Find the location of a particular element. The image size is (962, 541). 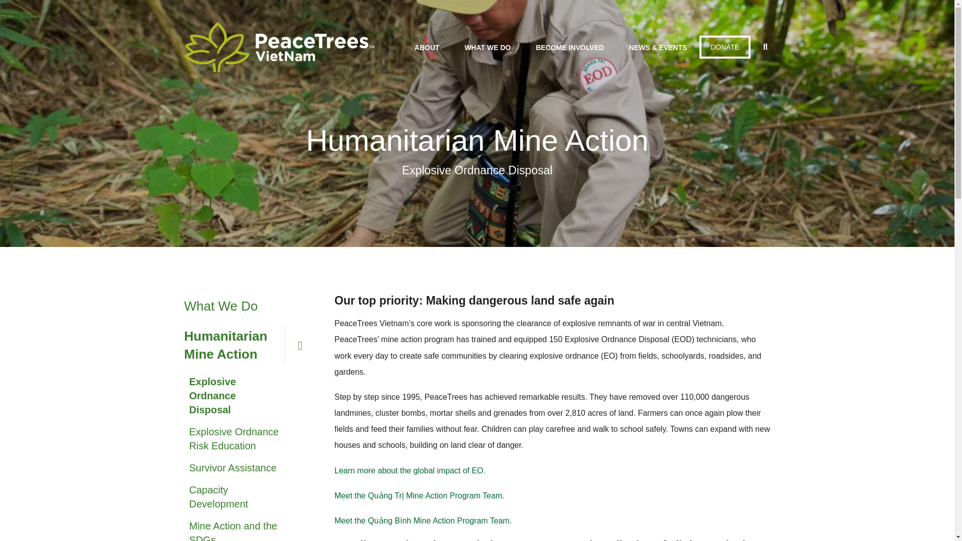

logo is located at coordinates (279, 47).